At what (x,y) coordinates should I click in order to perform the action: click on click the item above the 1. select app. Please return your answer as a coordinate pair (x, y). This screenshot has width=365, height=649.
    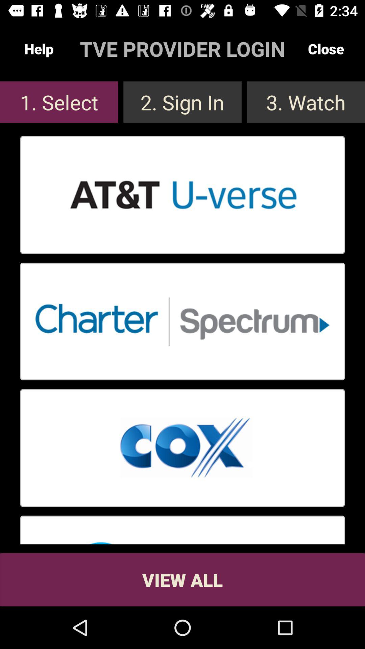
    Looking at the image, I should click on (39, 49).